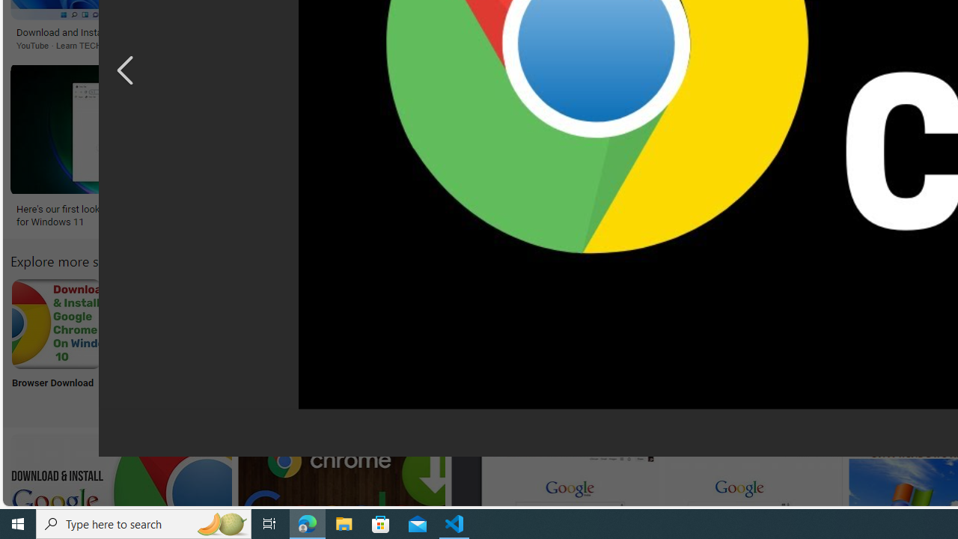  What do you see at coordinates (156, 323) in the screenshot?
I see `Chrome apk+Download` at bounding box center [156, 323].